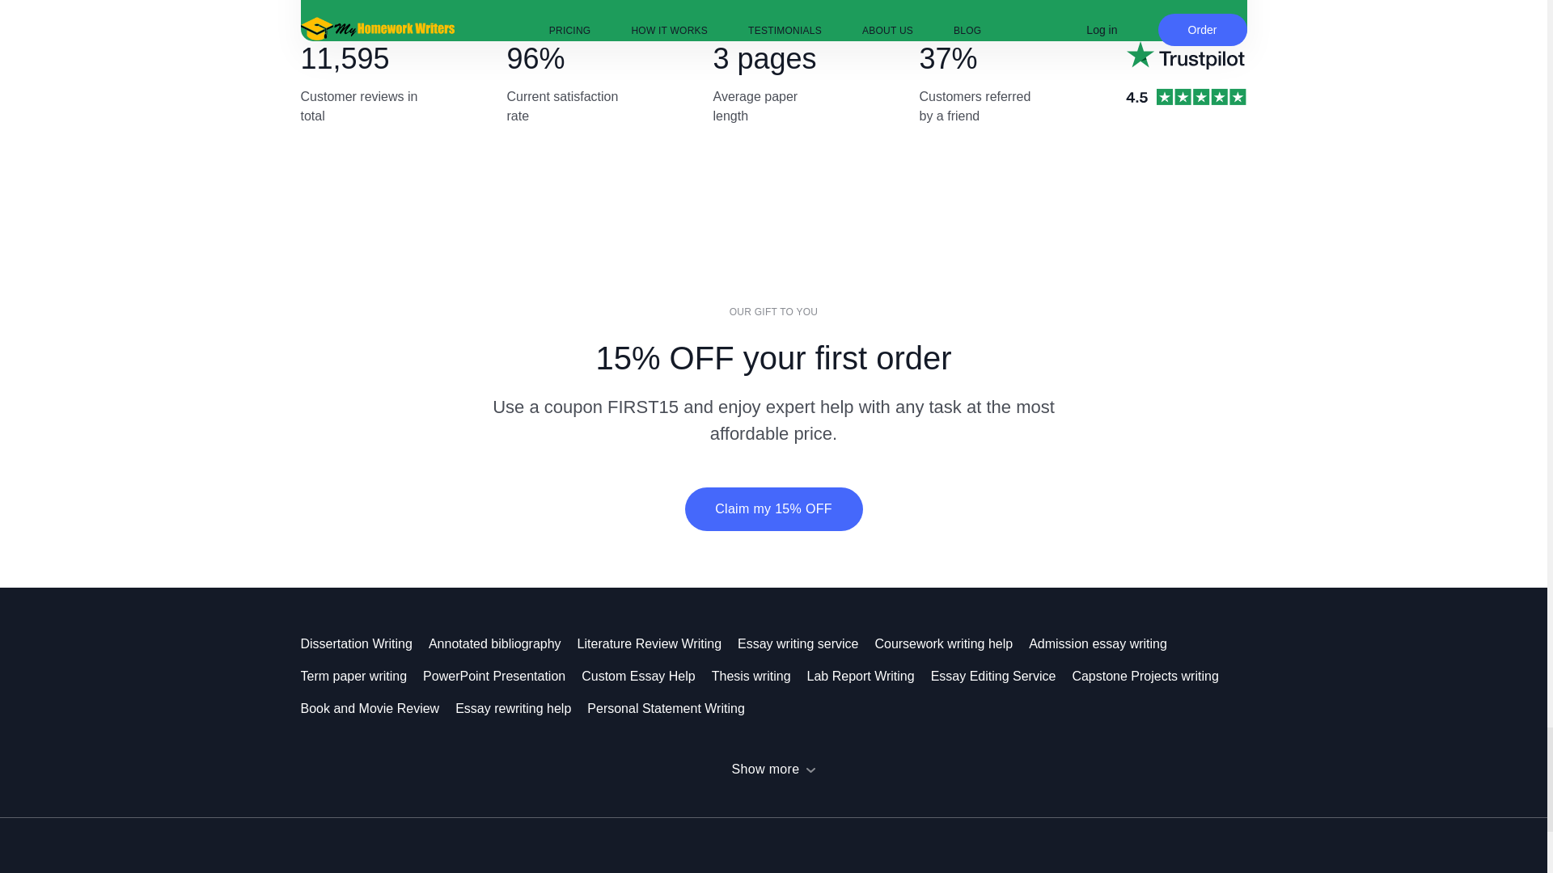  What do you see at coordinates (759, 676) in the screenshot?
I see `Thesis writing` at bounding box center [759, 676].